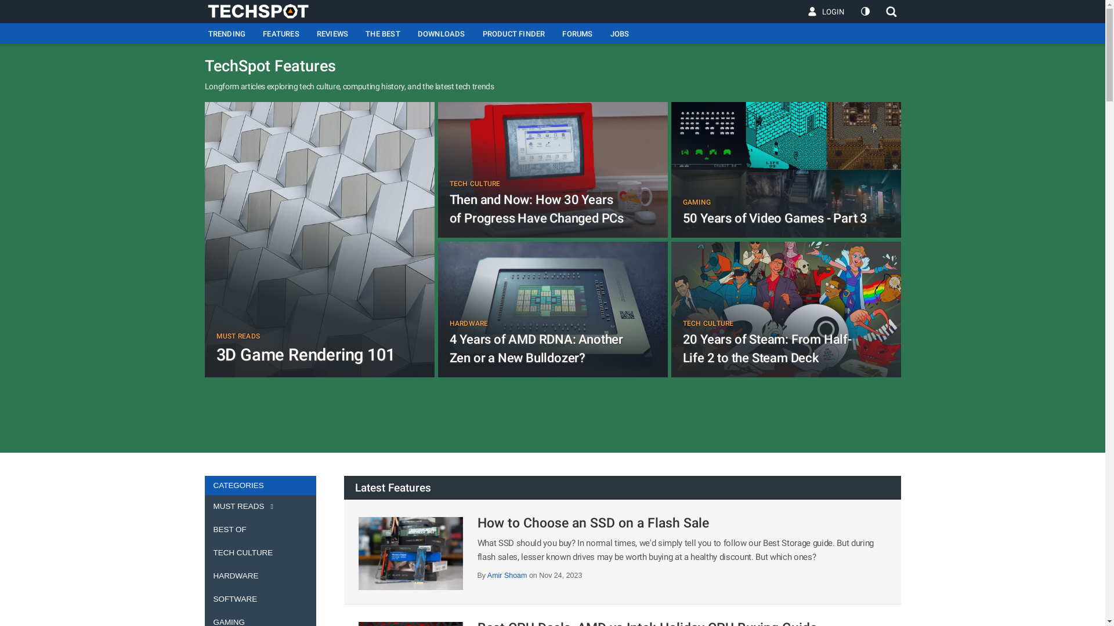 Image resolution: width=1114 pixels, height=626 pixels. Describe the element at coordinates (577, 34) in the screenshot. I see `FORUMS` at that location.